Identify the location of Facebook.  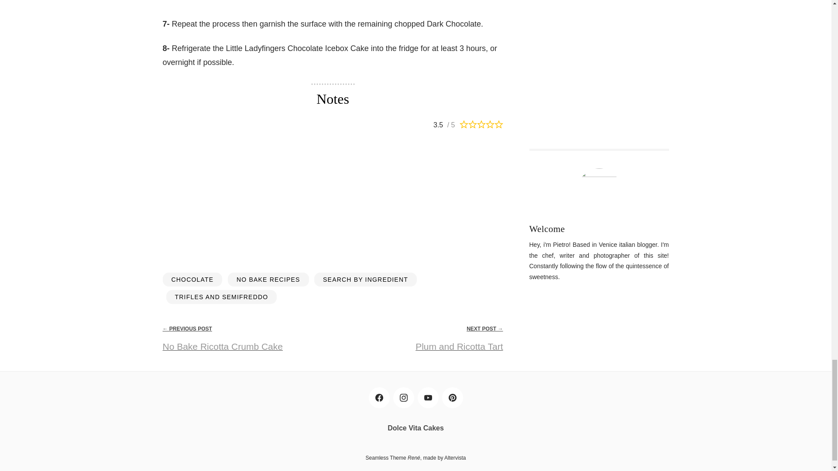
(379, 398).